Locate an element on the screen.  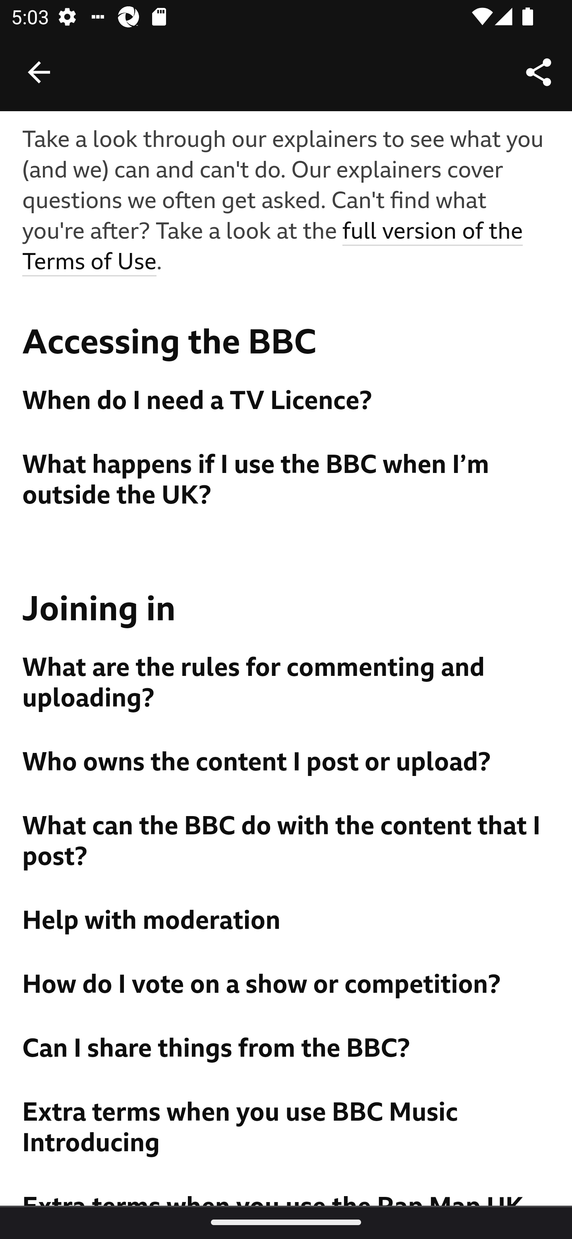
What are the rules for commenting and uploading? is located at coordinates (287, 685).